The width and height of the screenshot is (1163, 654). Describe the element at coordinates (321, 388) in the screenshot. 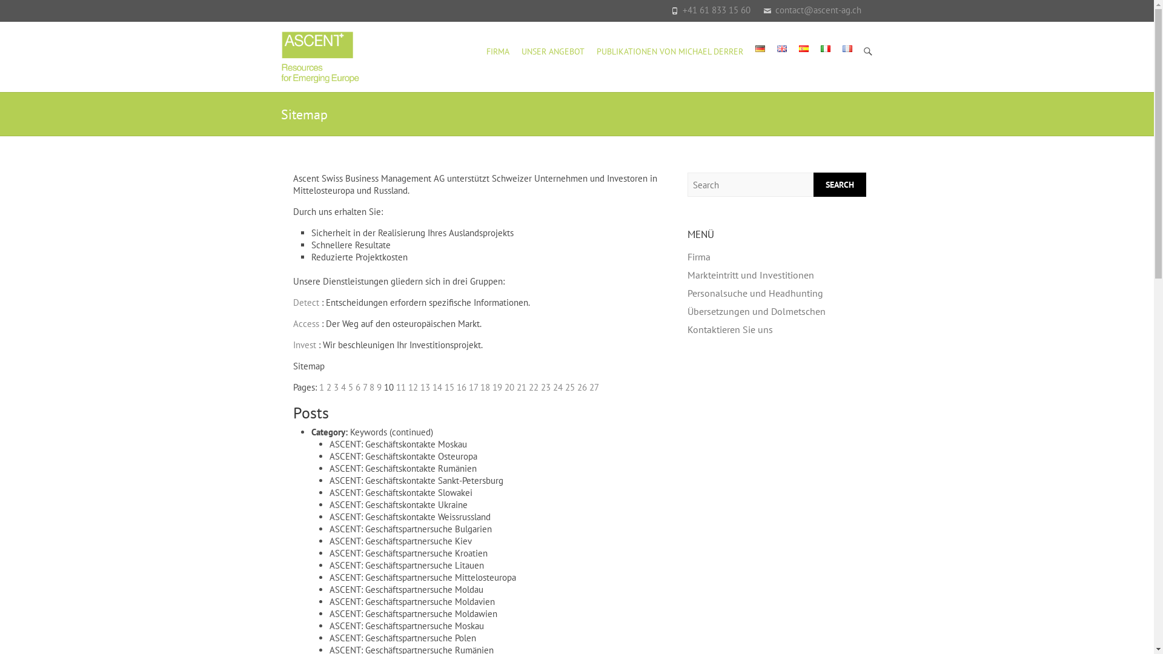

I see `1` at that location.